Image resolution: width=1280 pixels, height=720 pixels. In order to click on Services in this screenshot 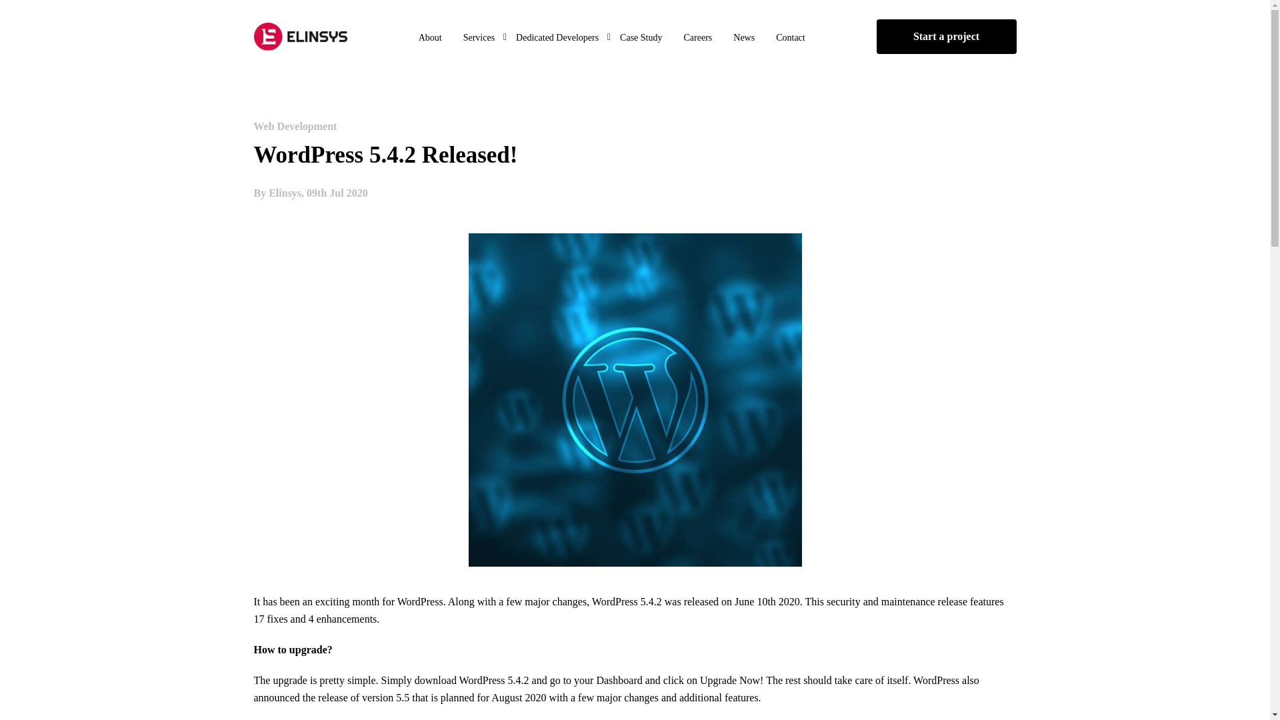, I will do `click(479, 39)`.